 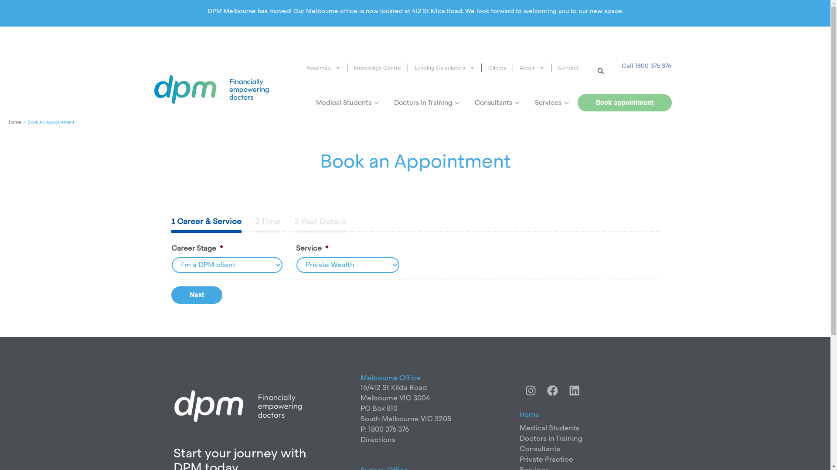 I want to click on Book appointment, so click(x=625, y=103).